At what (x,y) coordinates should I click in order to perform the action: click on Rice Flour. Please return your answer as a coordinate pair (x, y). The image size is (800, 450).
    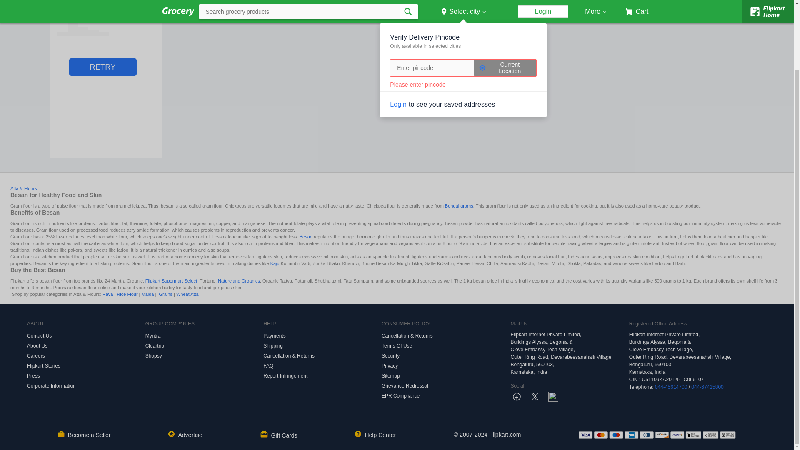
    Looking at the image, I should click on (127, 294).